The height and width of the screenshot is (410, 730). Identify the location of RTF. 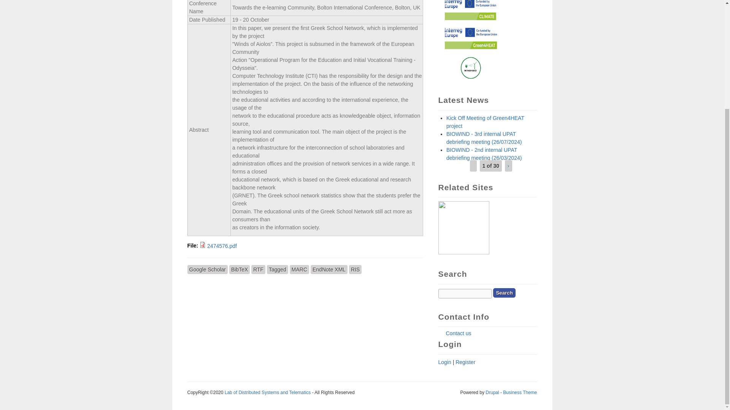
(258, 270).